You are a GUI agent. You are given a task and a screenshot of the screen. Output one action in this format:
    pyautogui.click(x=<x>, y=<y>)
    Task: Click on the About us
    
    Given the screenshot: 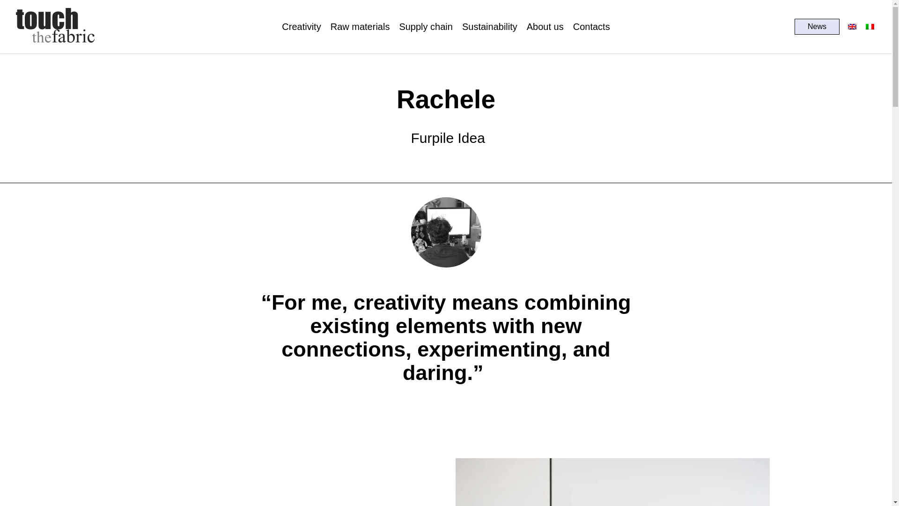 What is the action you would take?
    pyautogui.click(x=545, y=27)
    